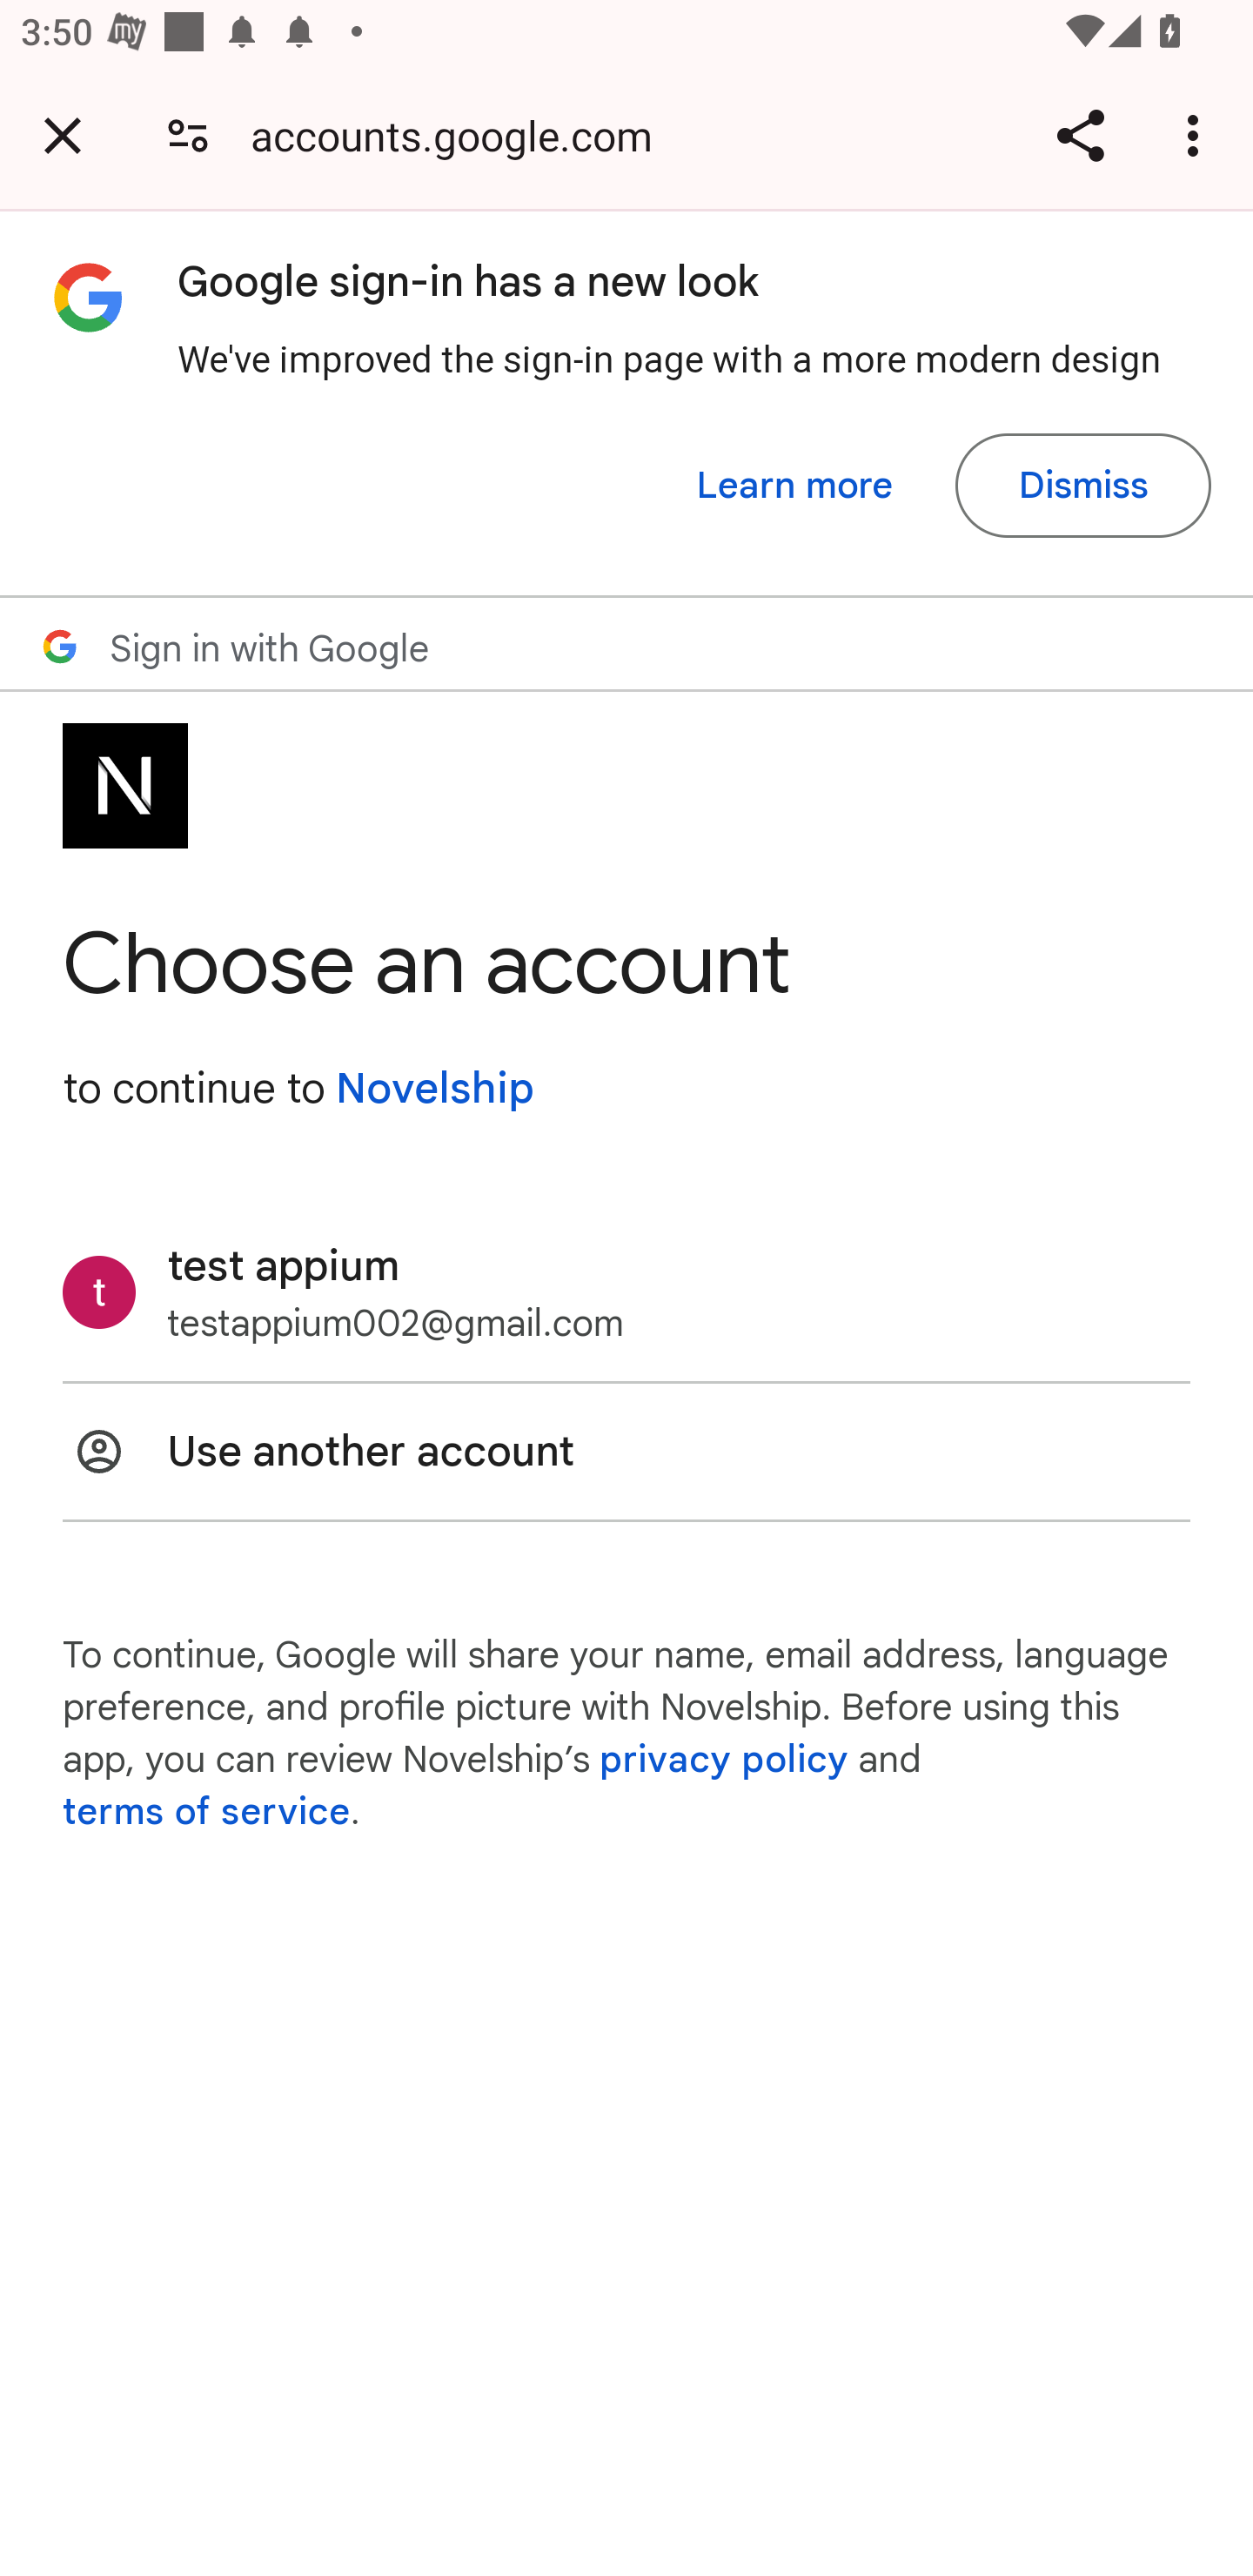  What do you see at coordinates (434, 1088) in the screenshot?
I see `Novelship` at bounding box center [434, 1088].